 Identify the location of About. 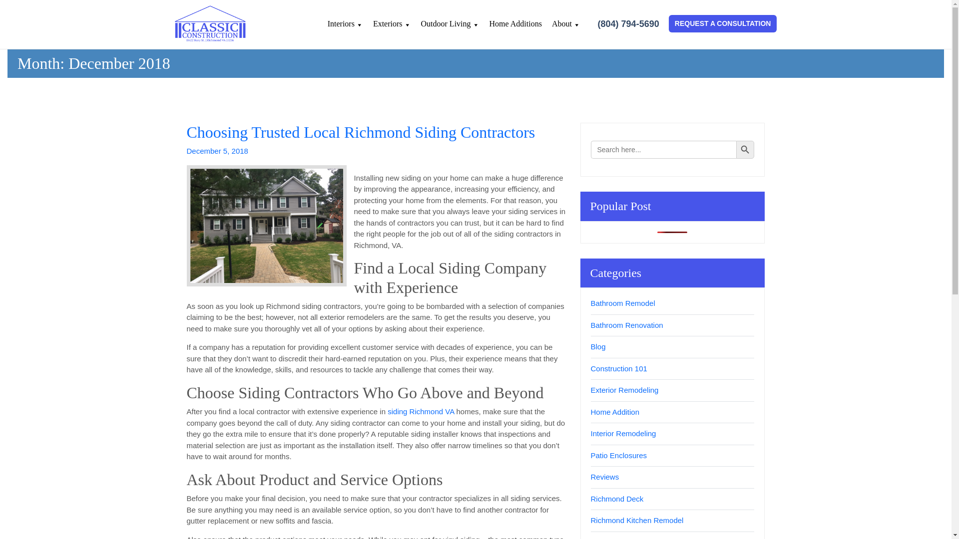
(566, 29).